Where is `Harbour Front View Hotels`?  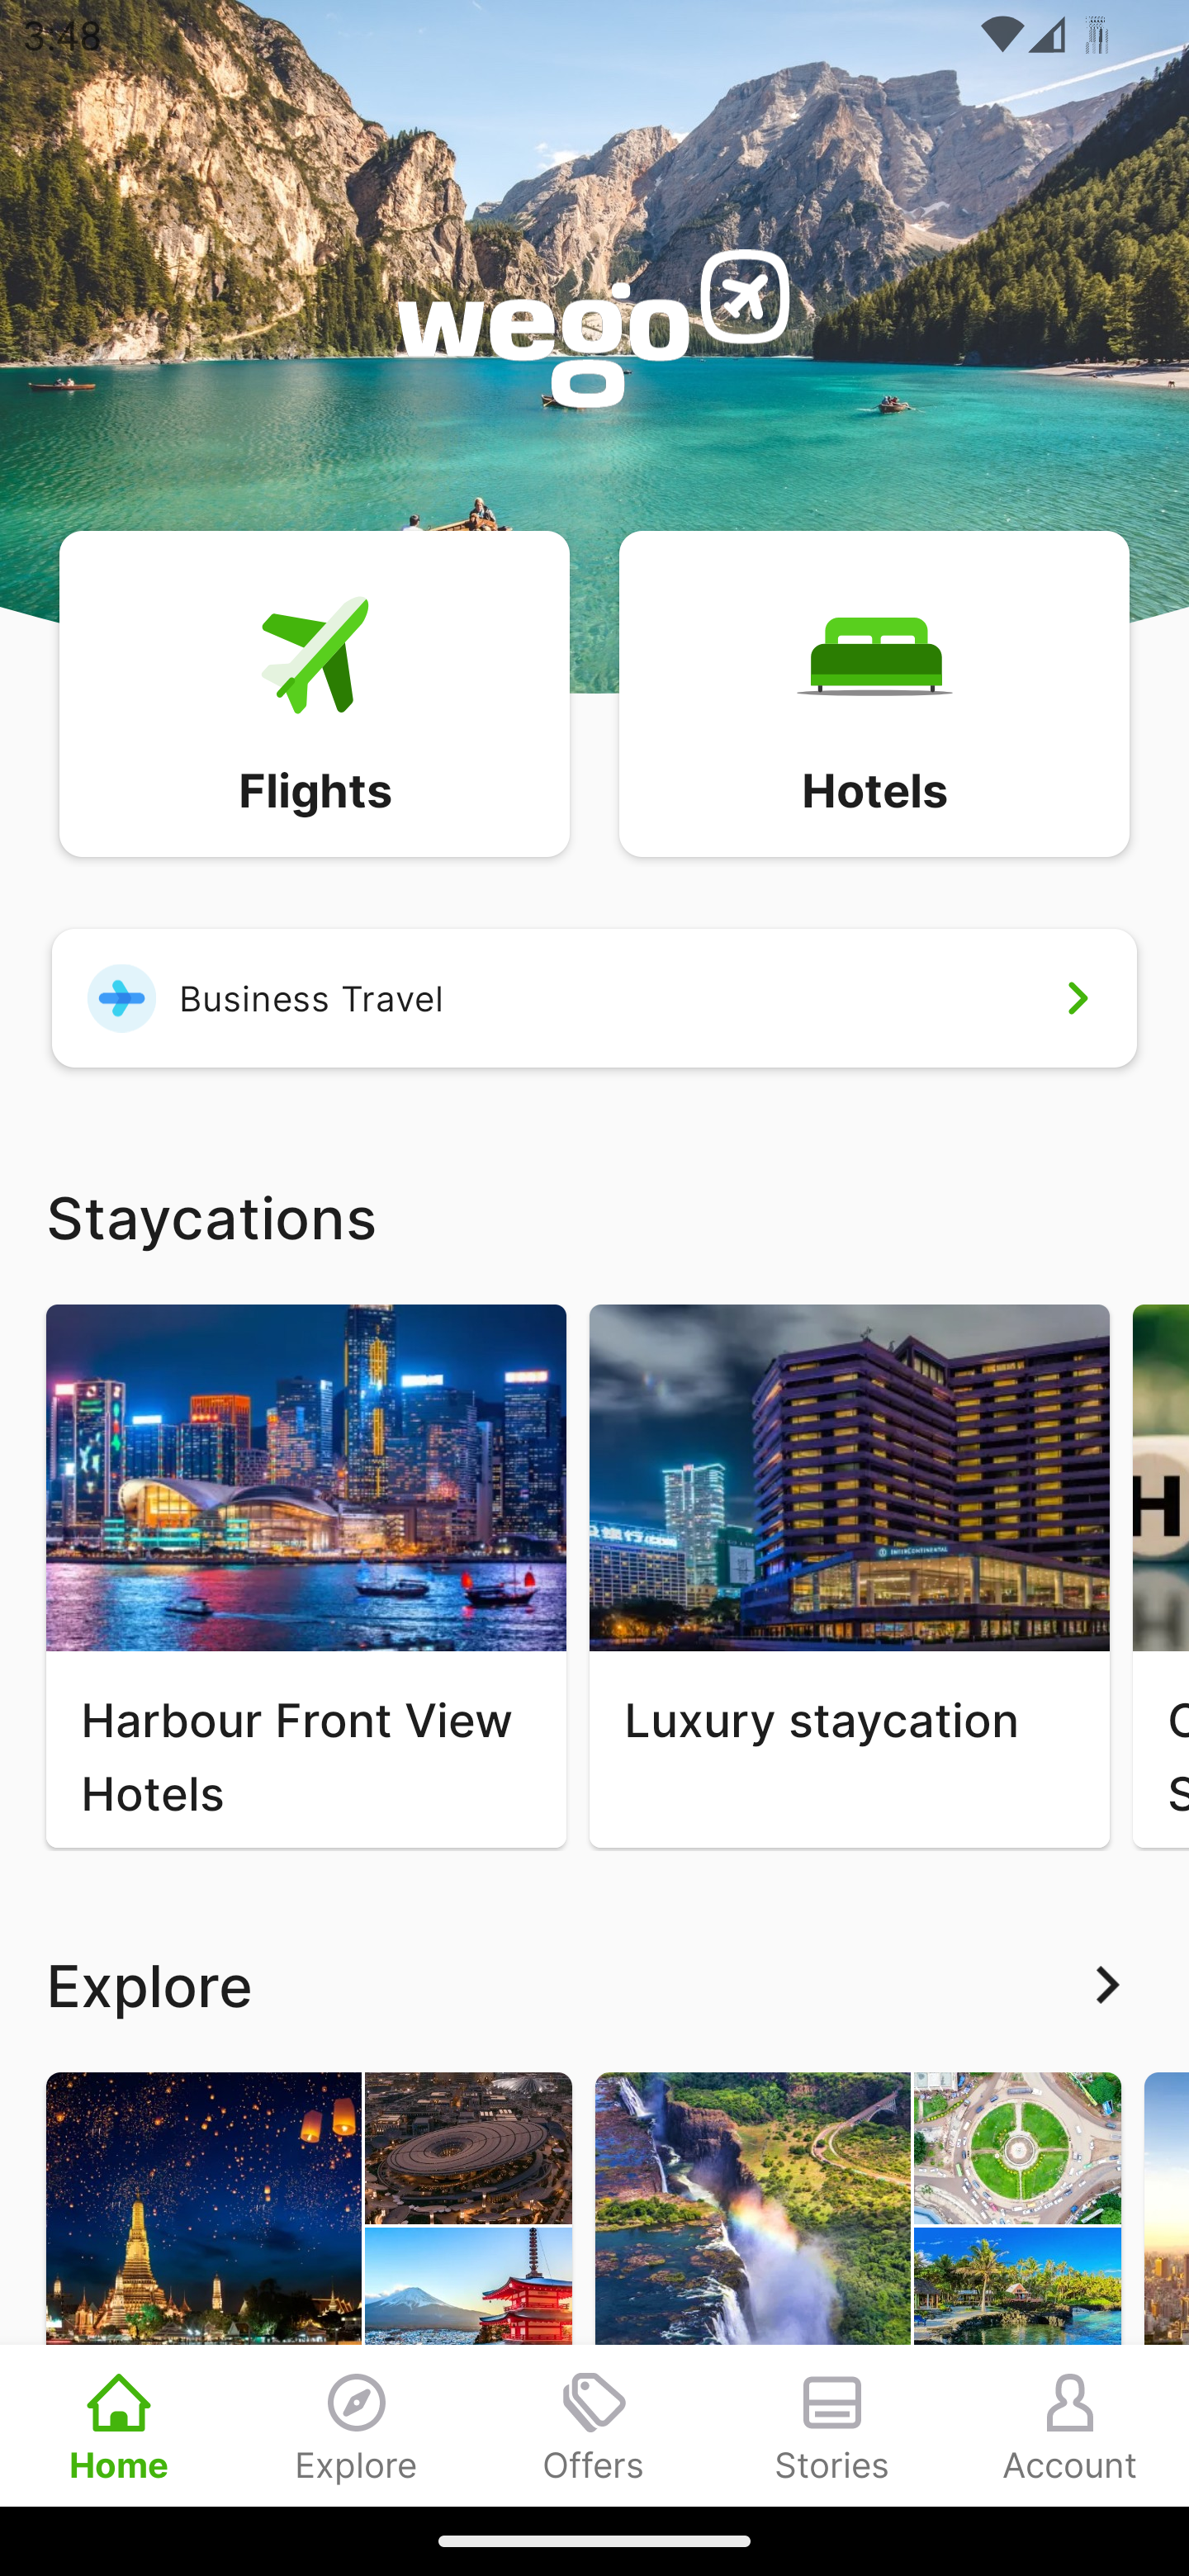 Harbour Front View Hotels is located at coordinates (306, 1575).